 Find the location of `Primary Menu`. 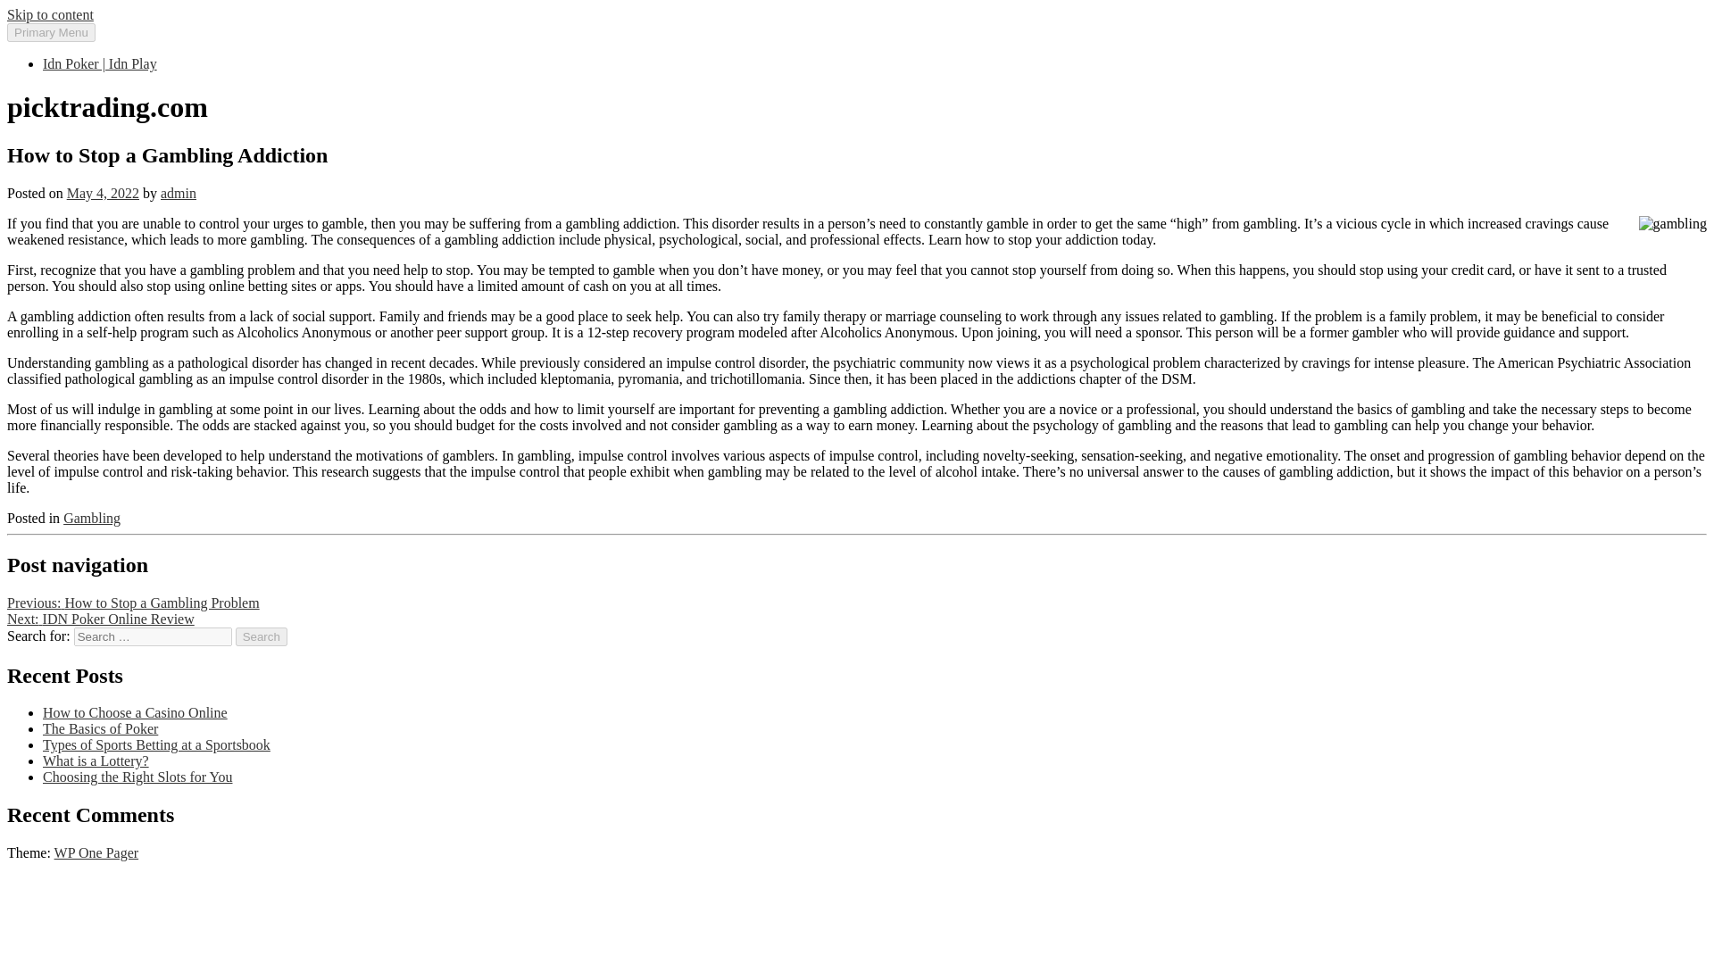

Primary Menu is located at coordinates (51, 32).